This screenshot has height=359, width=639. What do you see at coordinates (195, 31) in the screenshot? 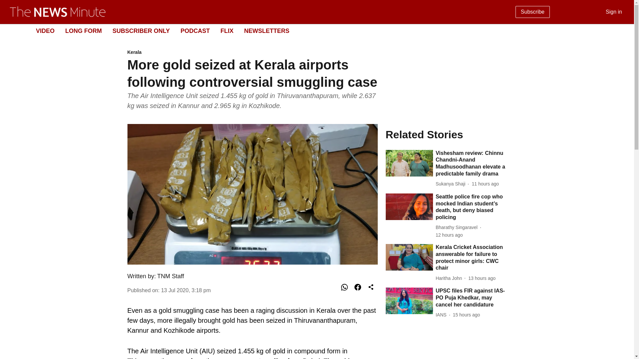
I see `PODCAST` at bounding box center [195, 31].